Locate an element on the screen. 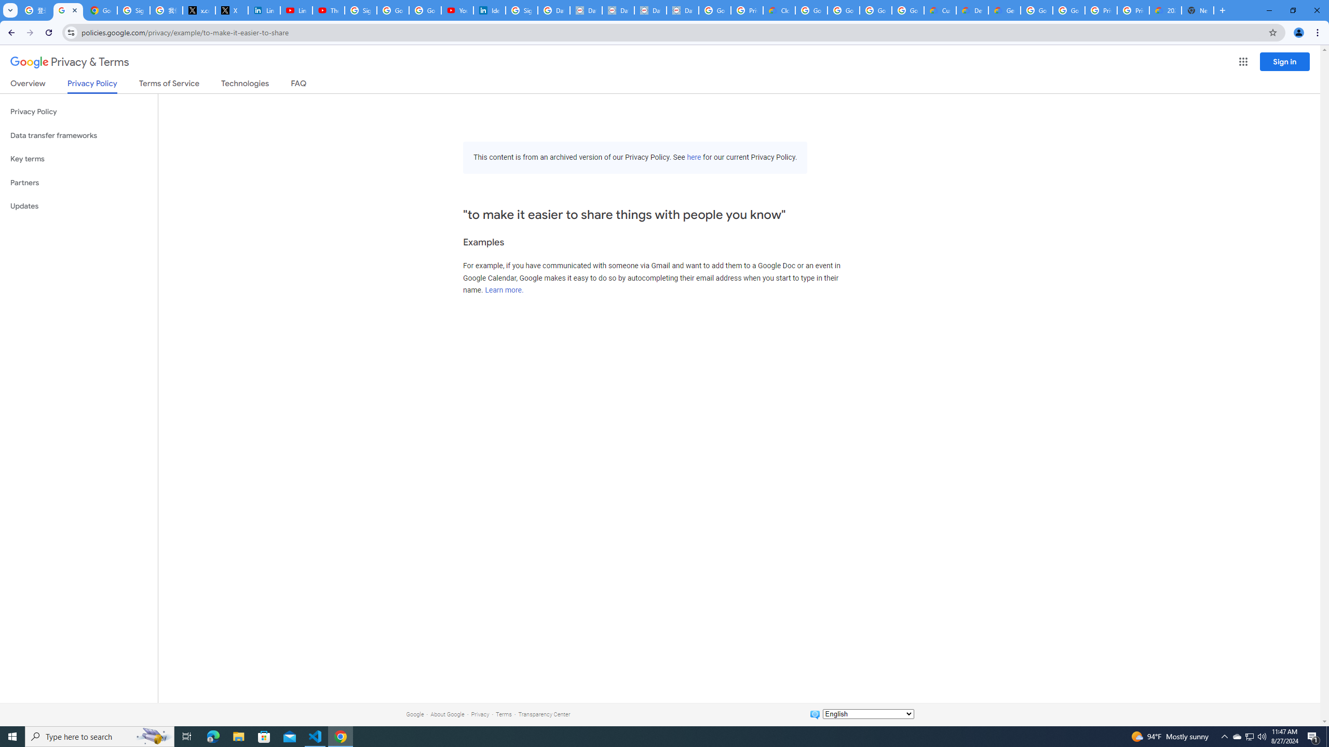 The height and width of the screenshot is (747, 1329). Gemini for Business and Developers | Google Cloud is located at coordinates (1004, 10).